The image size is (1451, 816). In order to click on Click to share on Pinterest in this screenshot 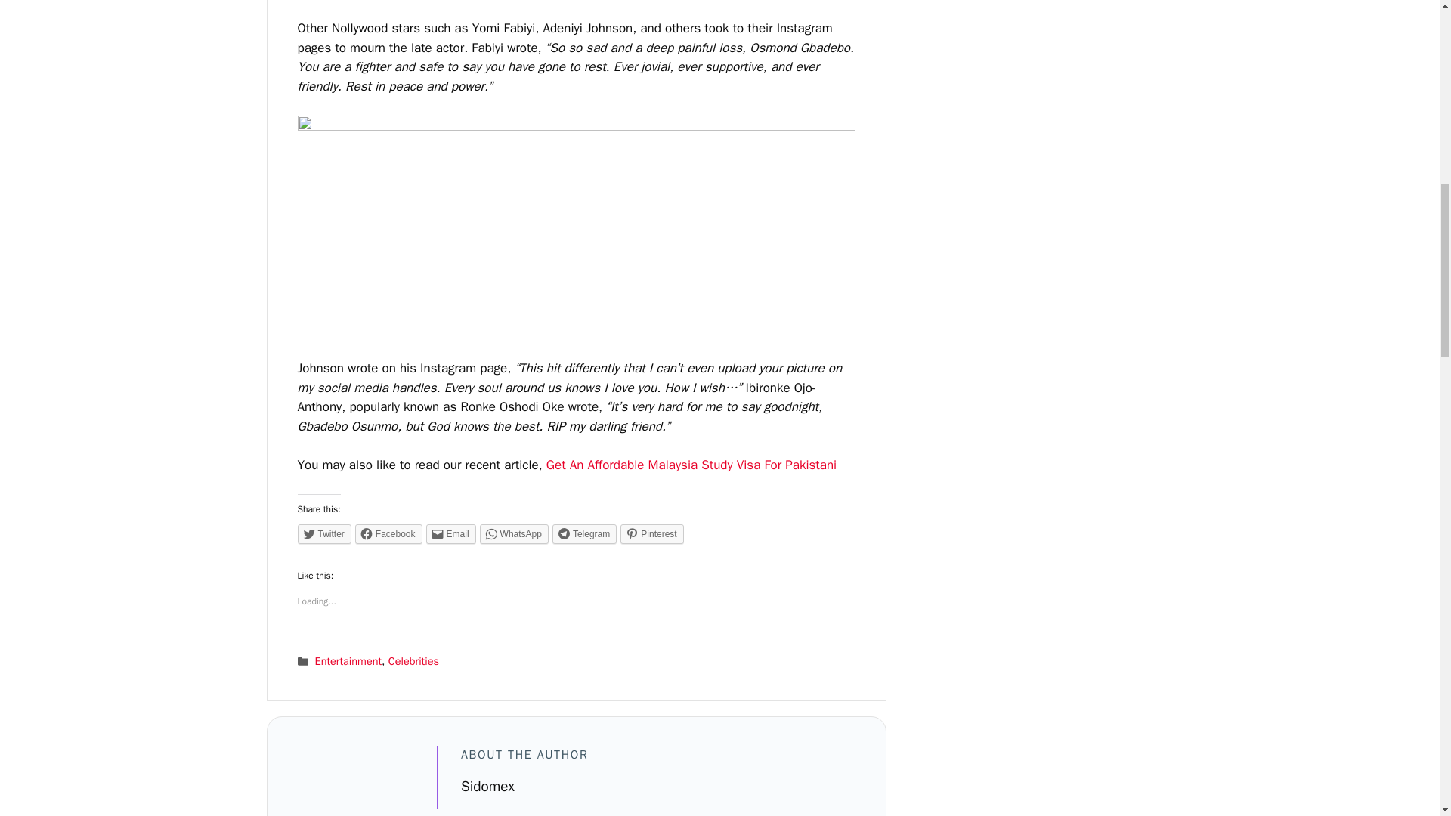, I will do `click(651, 534)`.